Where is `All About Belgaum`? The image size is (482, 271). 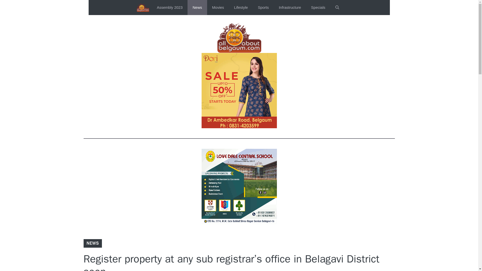 All About Belgaum is located at coordinates (143, 8).